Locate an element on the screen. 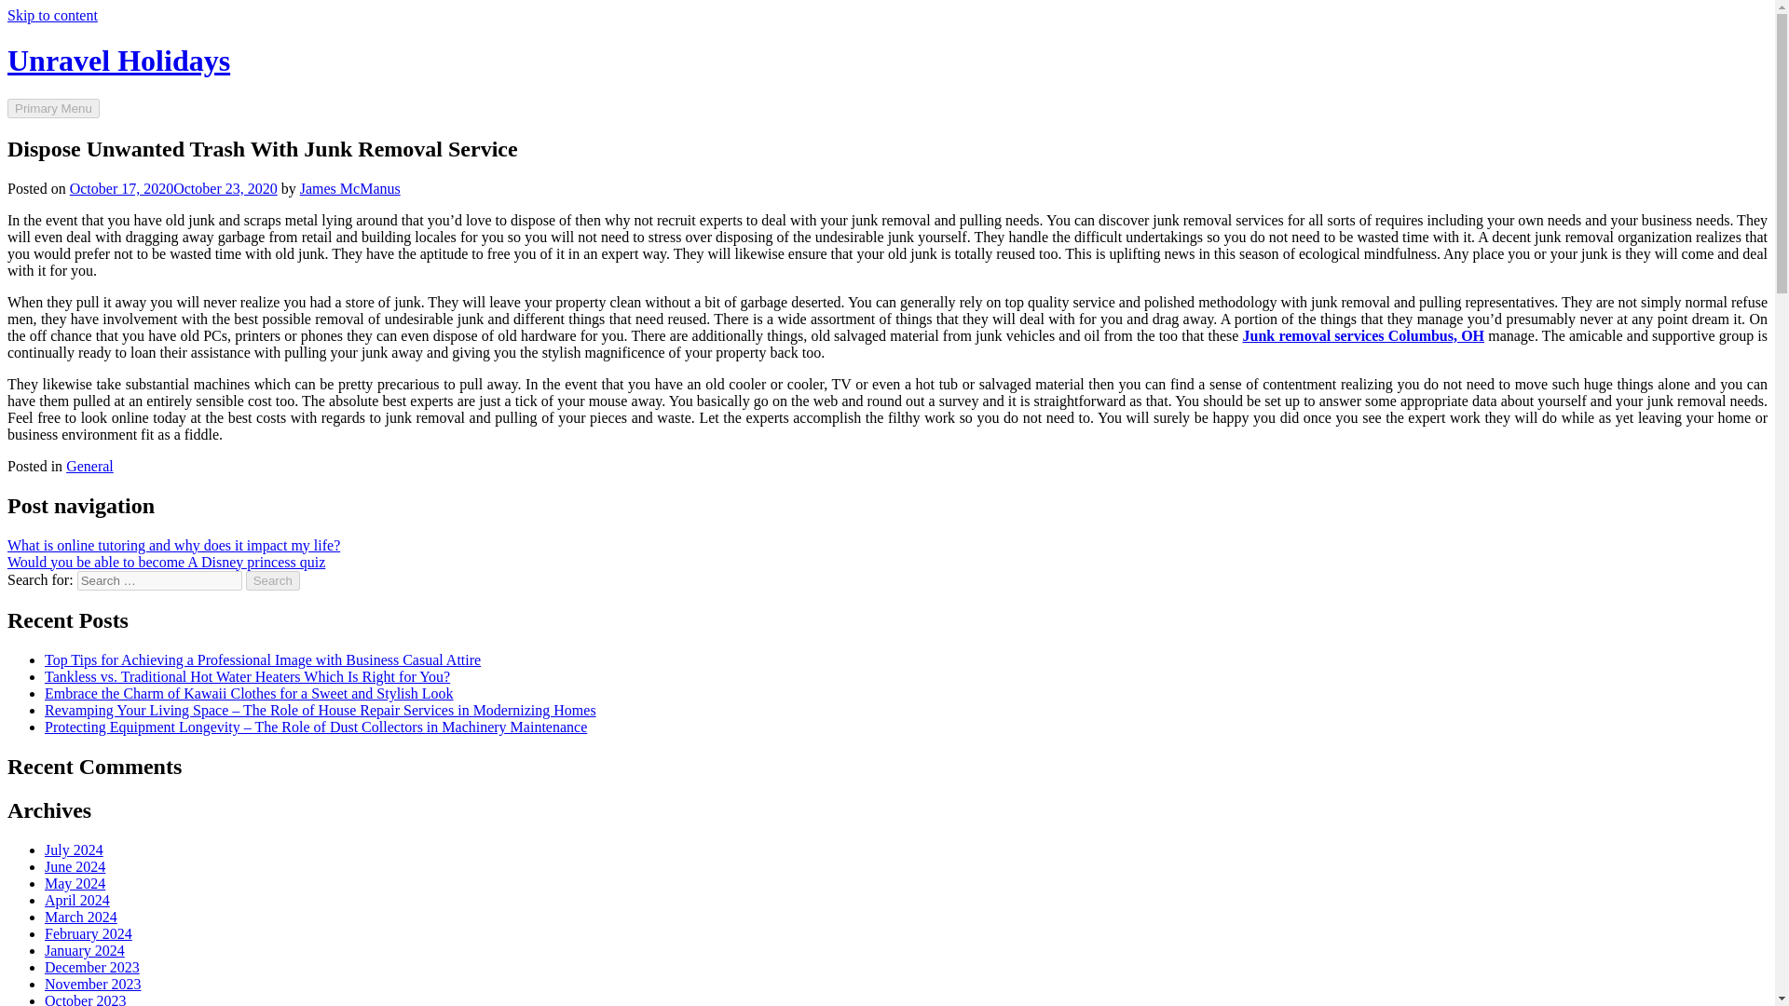 The width and height of the screenshot is (1789, 1006). What is online tutoring and why does it impact my life? is located at coordinates (173, 544).